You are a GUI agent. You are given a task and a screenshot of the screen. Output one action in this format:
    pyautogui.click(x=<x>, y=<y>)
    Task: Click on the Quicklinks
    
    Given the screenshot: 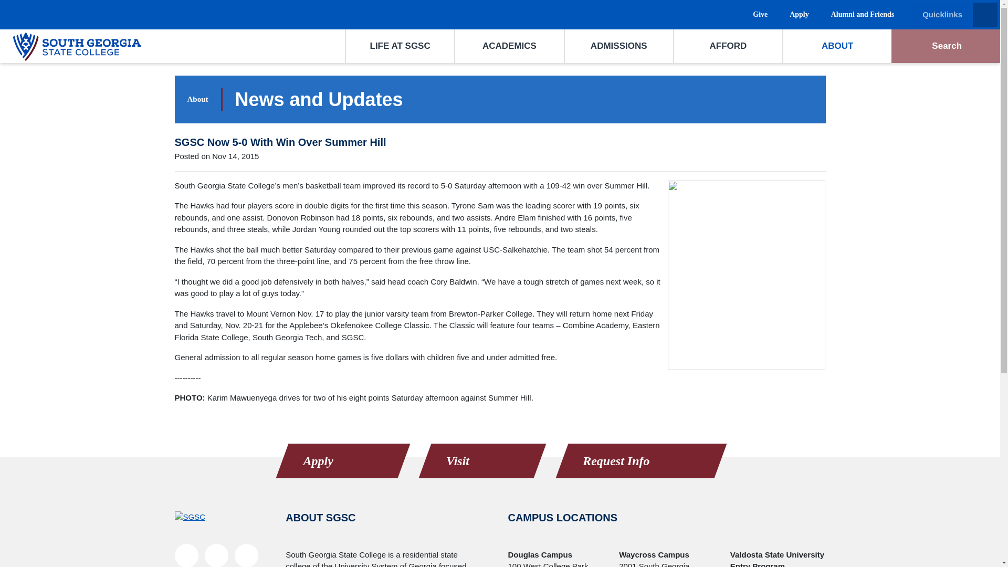 What is the action you would take?
    pyautogui.click(x=954, y=15)
    